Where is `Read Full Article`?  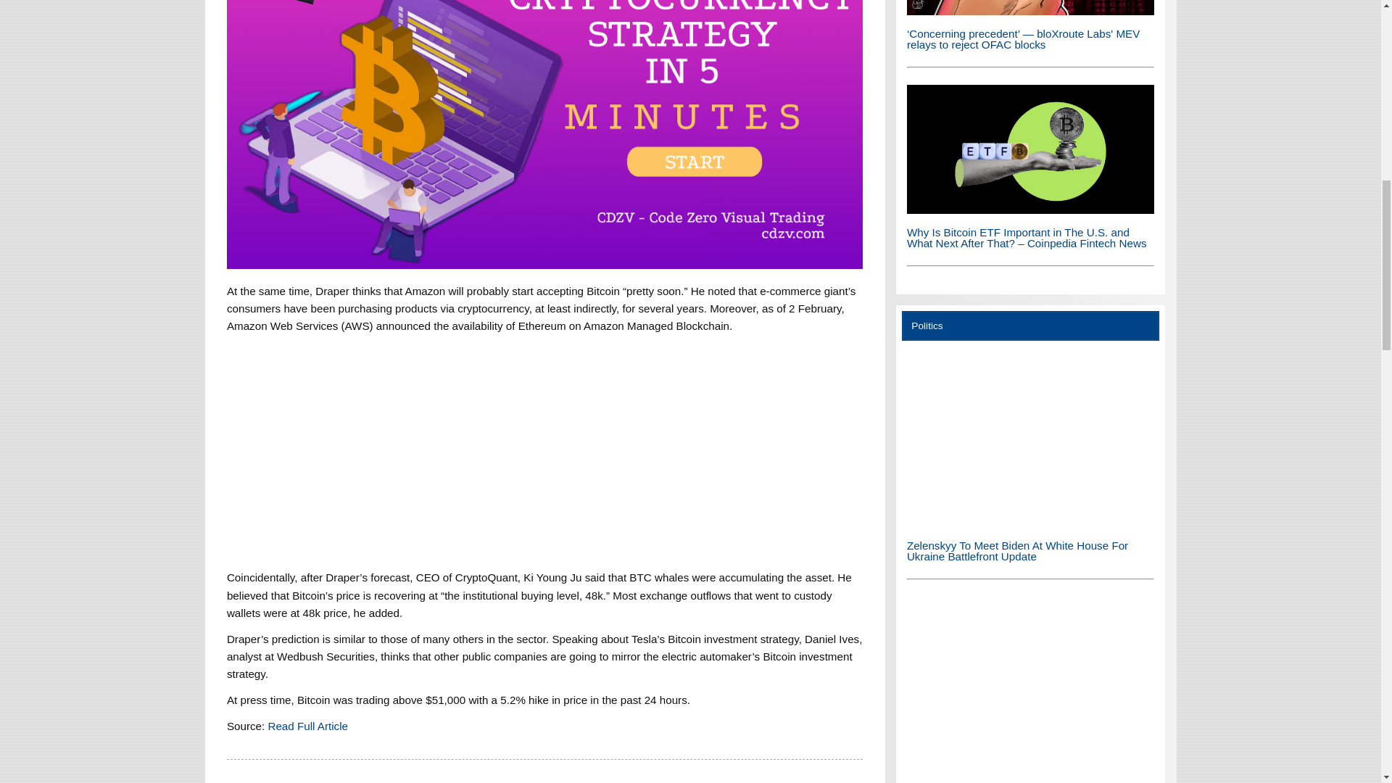 Read Full Article is located at coordinates (307, 725).